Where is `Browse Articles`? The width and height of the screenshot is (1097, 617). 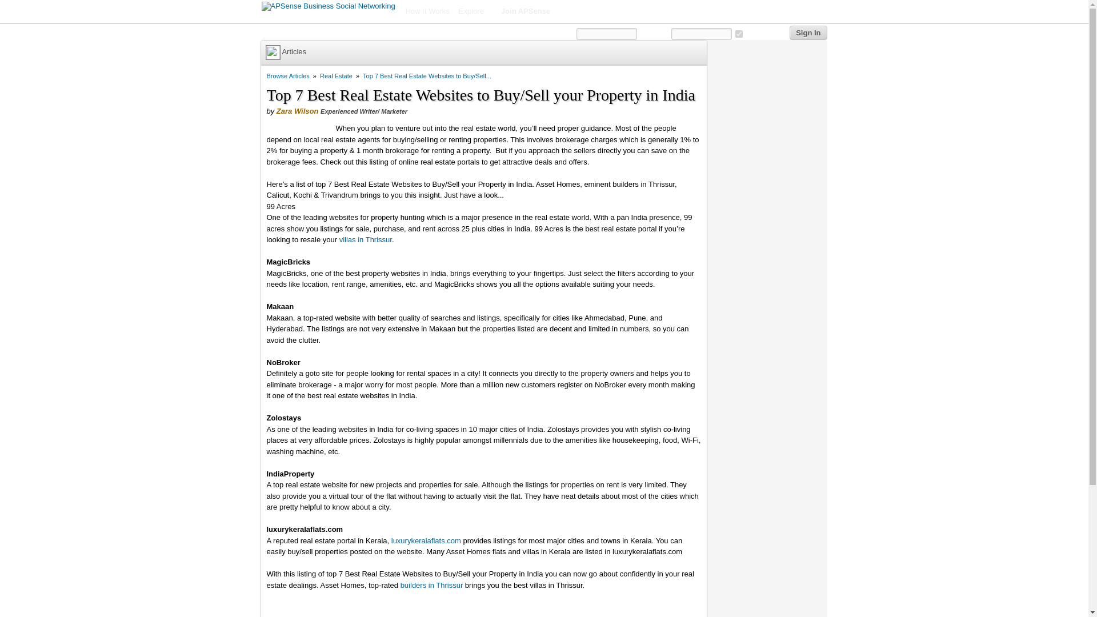
Browse Articles is located at coordinates (288, 76).